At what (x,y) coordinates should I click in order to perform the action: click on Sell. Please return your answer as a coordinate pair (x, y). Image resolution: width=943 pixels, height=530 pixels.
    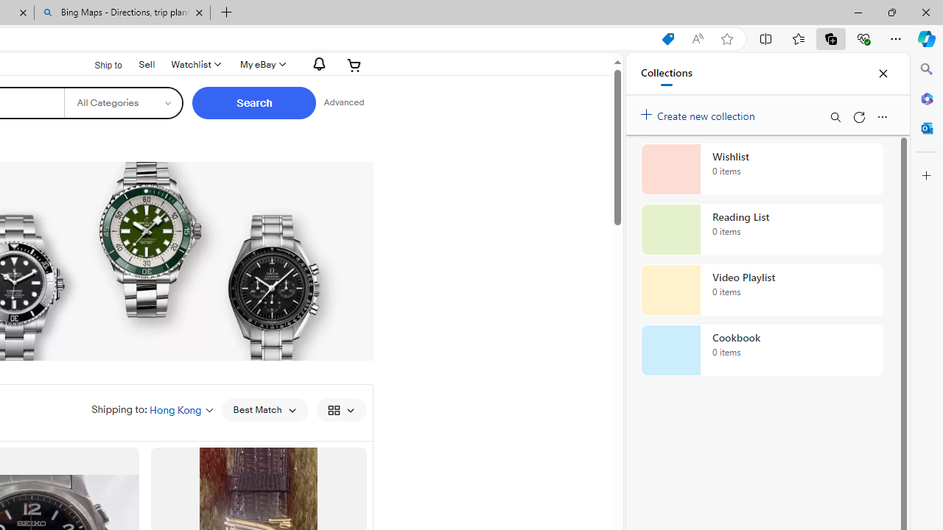
    Looking at the image, I should click on (147, 64).